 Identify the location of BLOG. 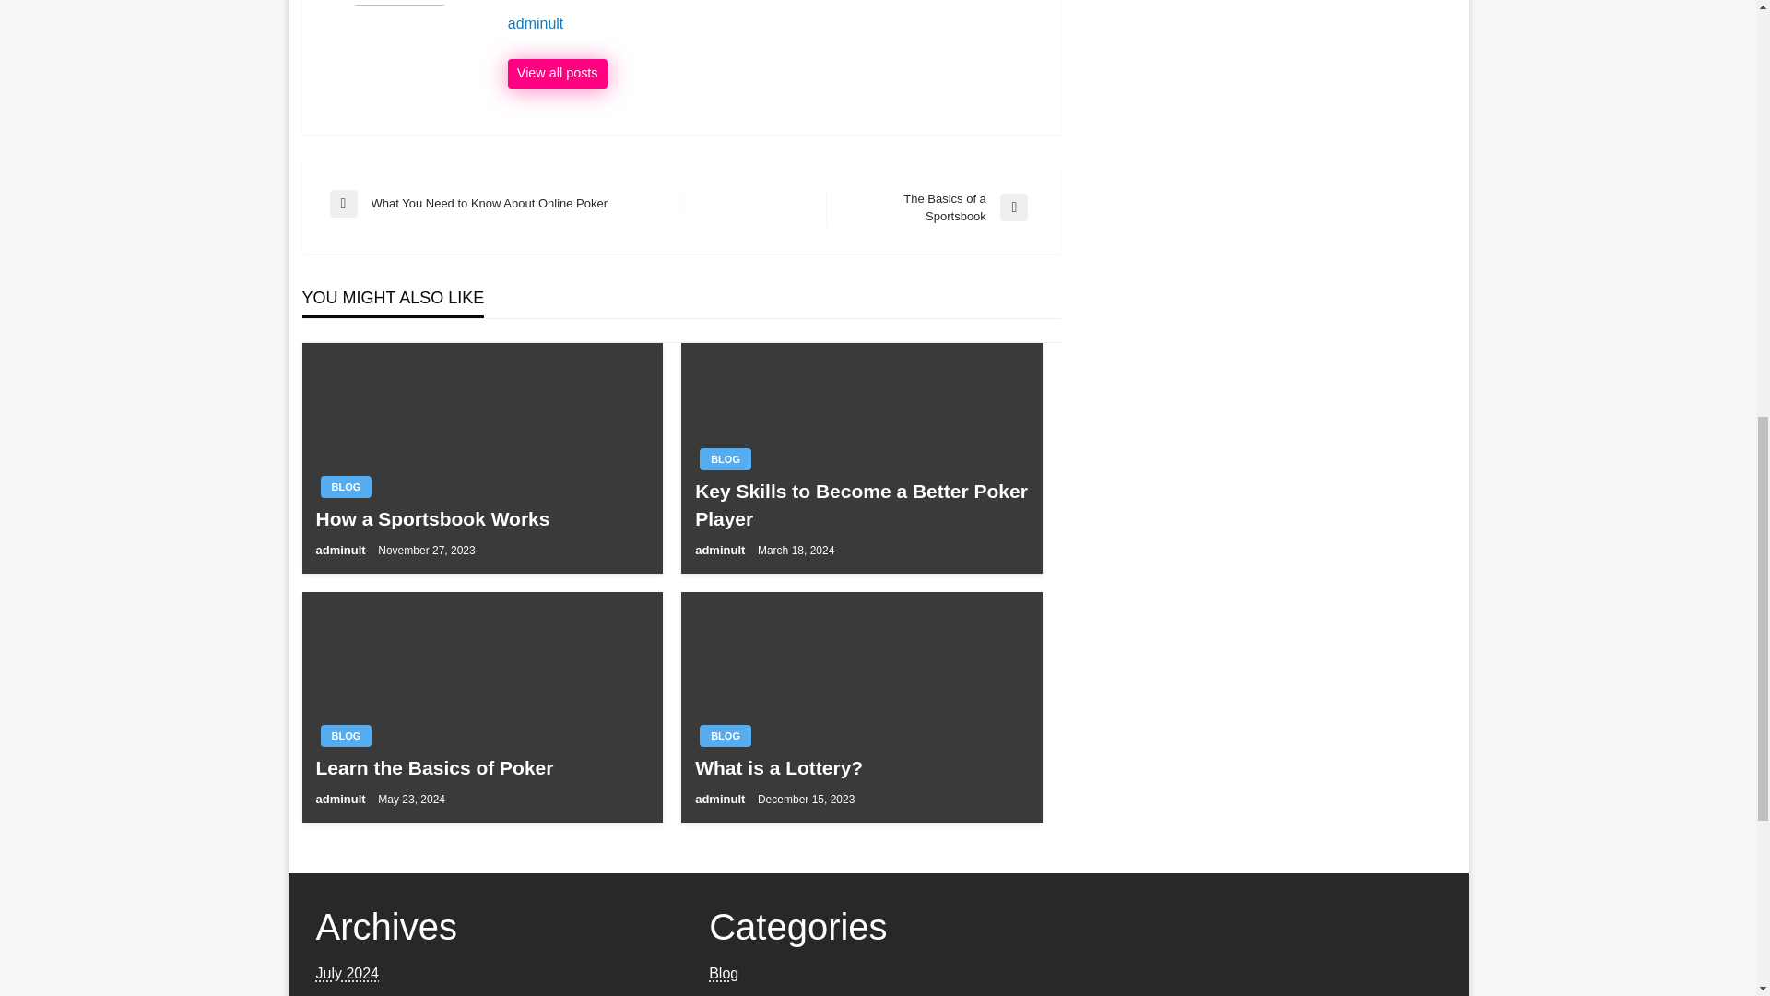
(346, 736).